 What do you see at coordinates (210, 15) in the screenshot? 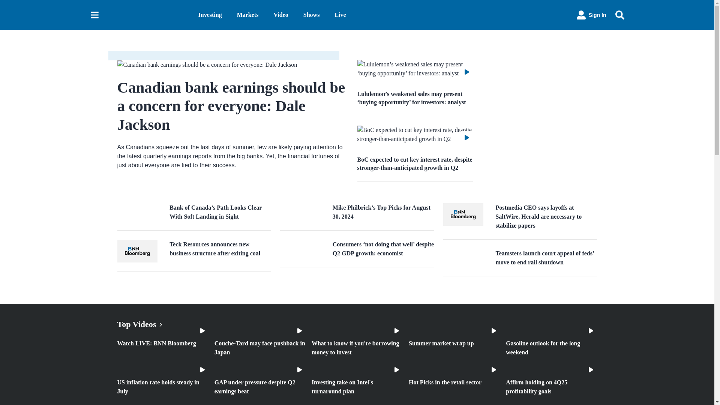
I see `Investing` at bounding box center [210, 15].